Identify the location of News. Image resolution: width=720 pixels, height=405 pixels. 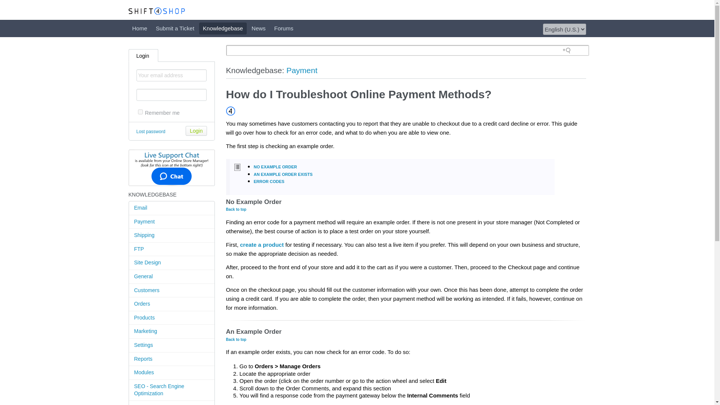
(258, 28).